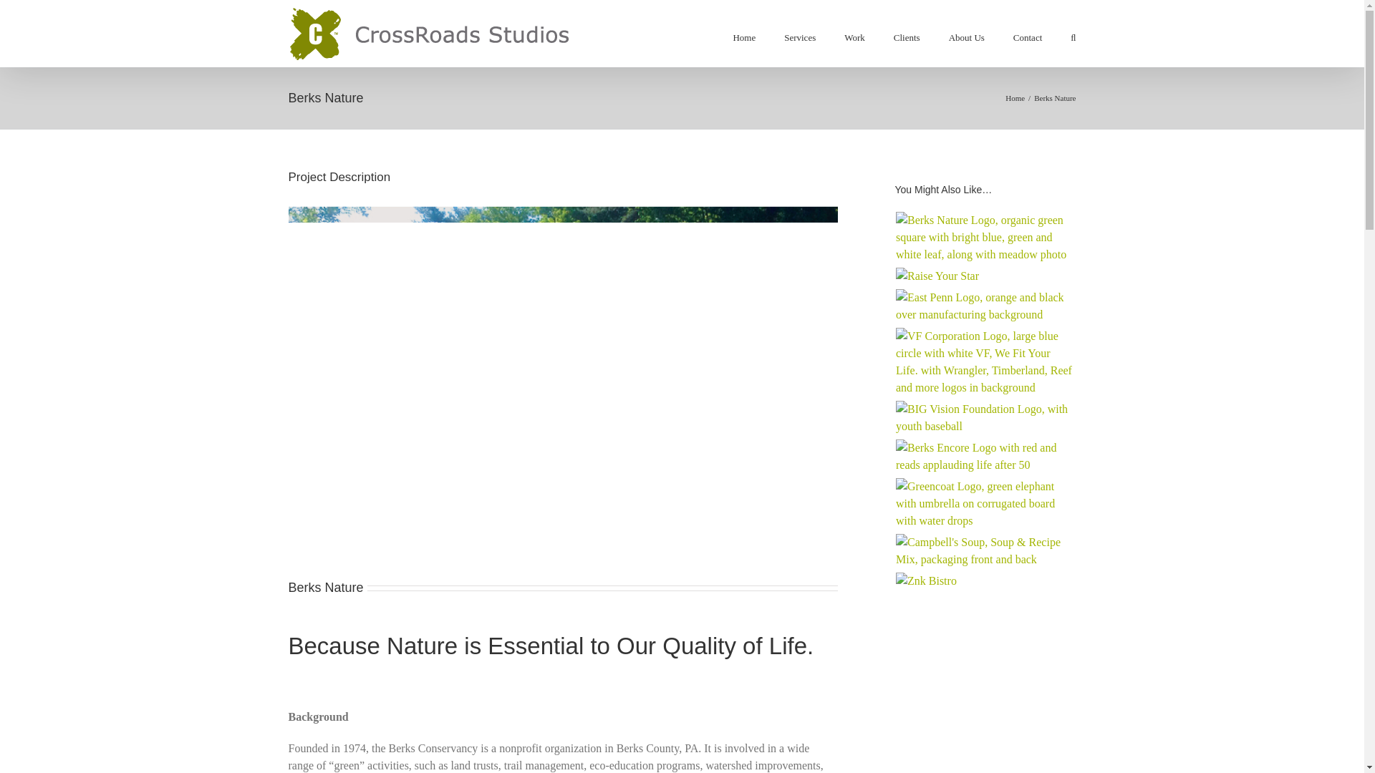 The width and height of the screenshot is (1375, 773). Describe the element at coordinates (985, 238) in the screenshot. I see `Berks Nature` at that location.